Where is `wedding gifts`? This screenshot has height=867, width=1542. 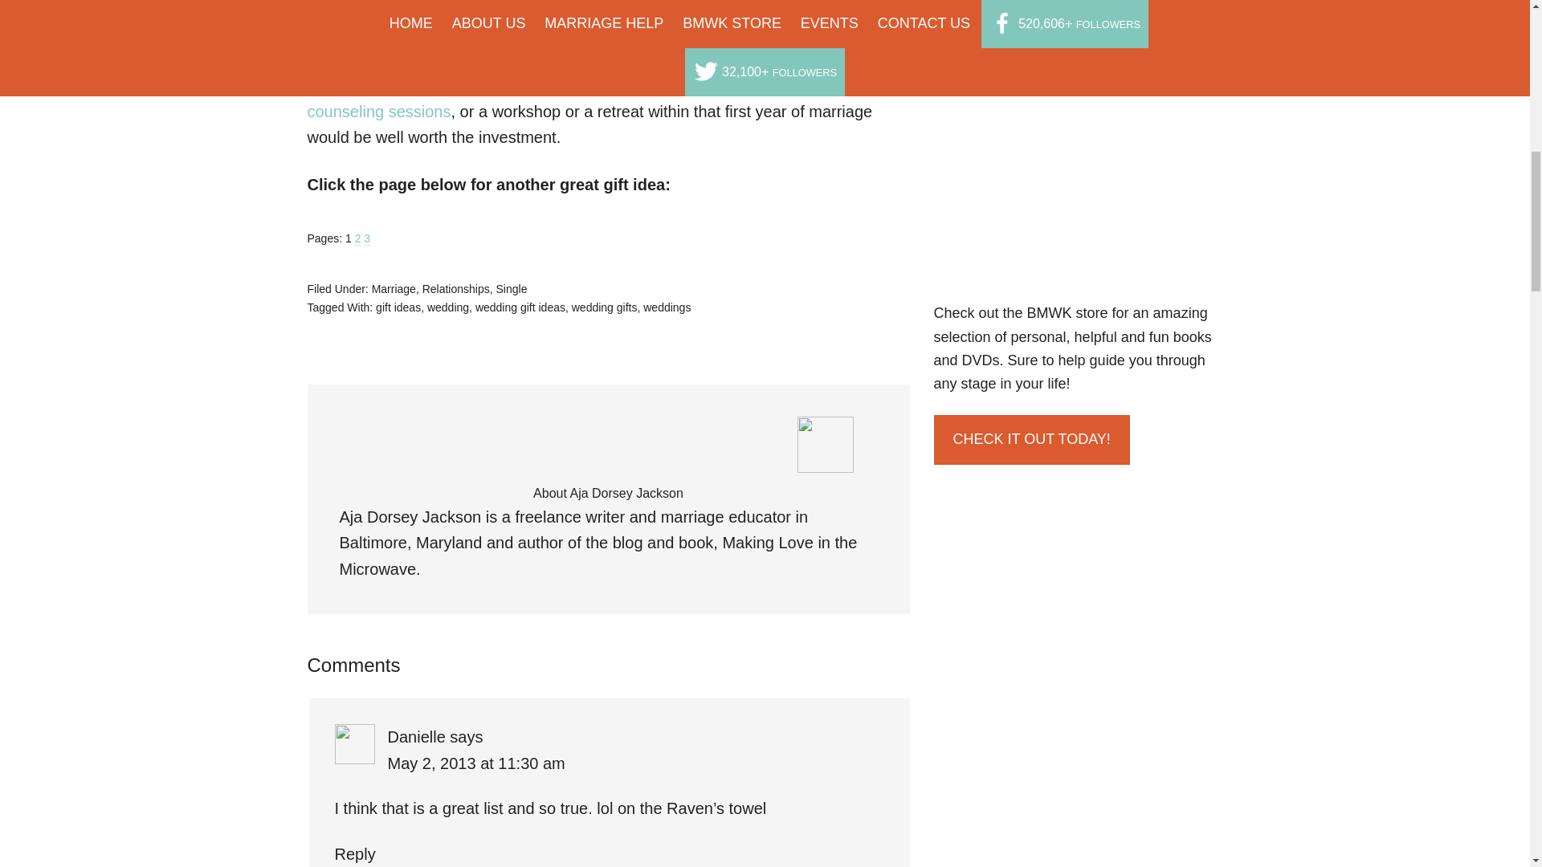
wedding gifts is located at coordinates (605, 307).